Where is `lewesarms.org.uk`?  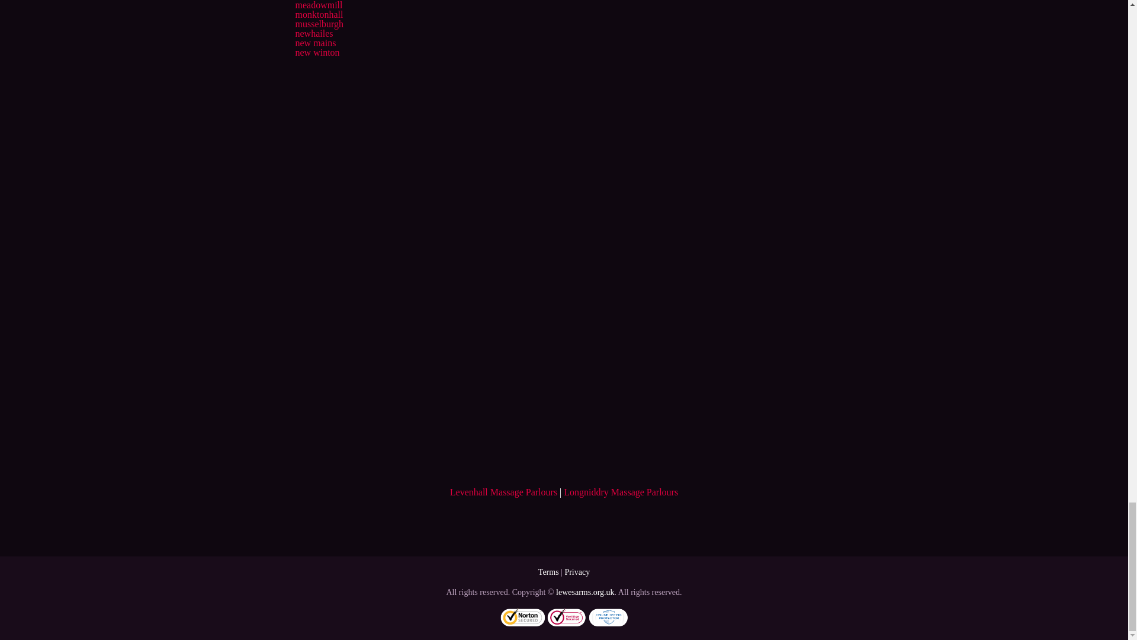 lewesarms.org.uk is located at coordinates (585, 592).